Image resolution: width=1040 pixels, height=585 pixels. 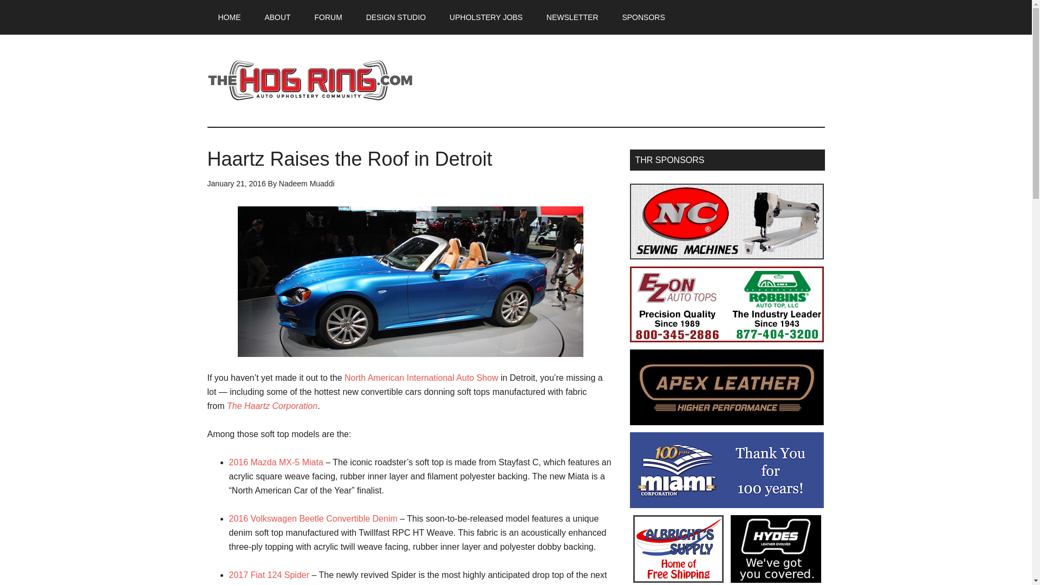 What do you see at coordinates (313, 518) in the screenshot?
I see `2016 Volkswagen Beetle Convertible Denim` at bounding box center [313, 518].